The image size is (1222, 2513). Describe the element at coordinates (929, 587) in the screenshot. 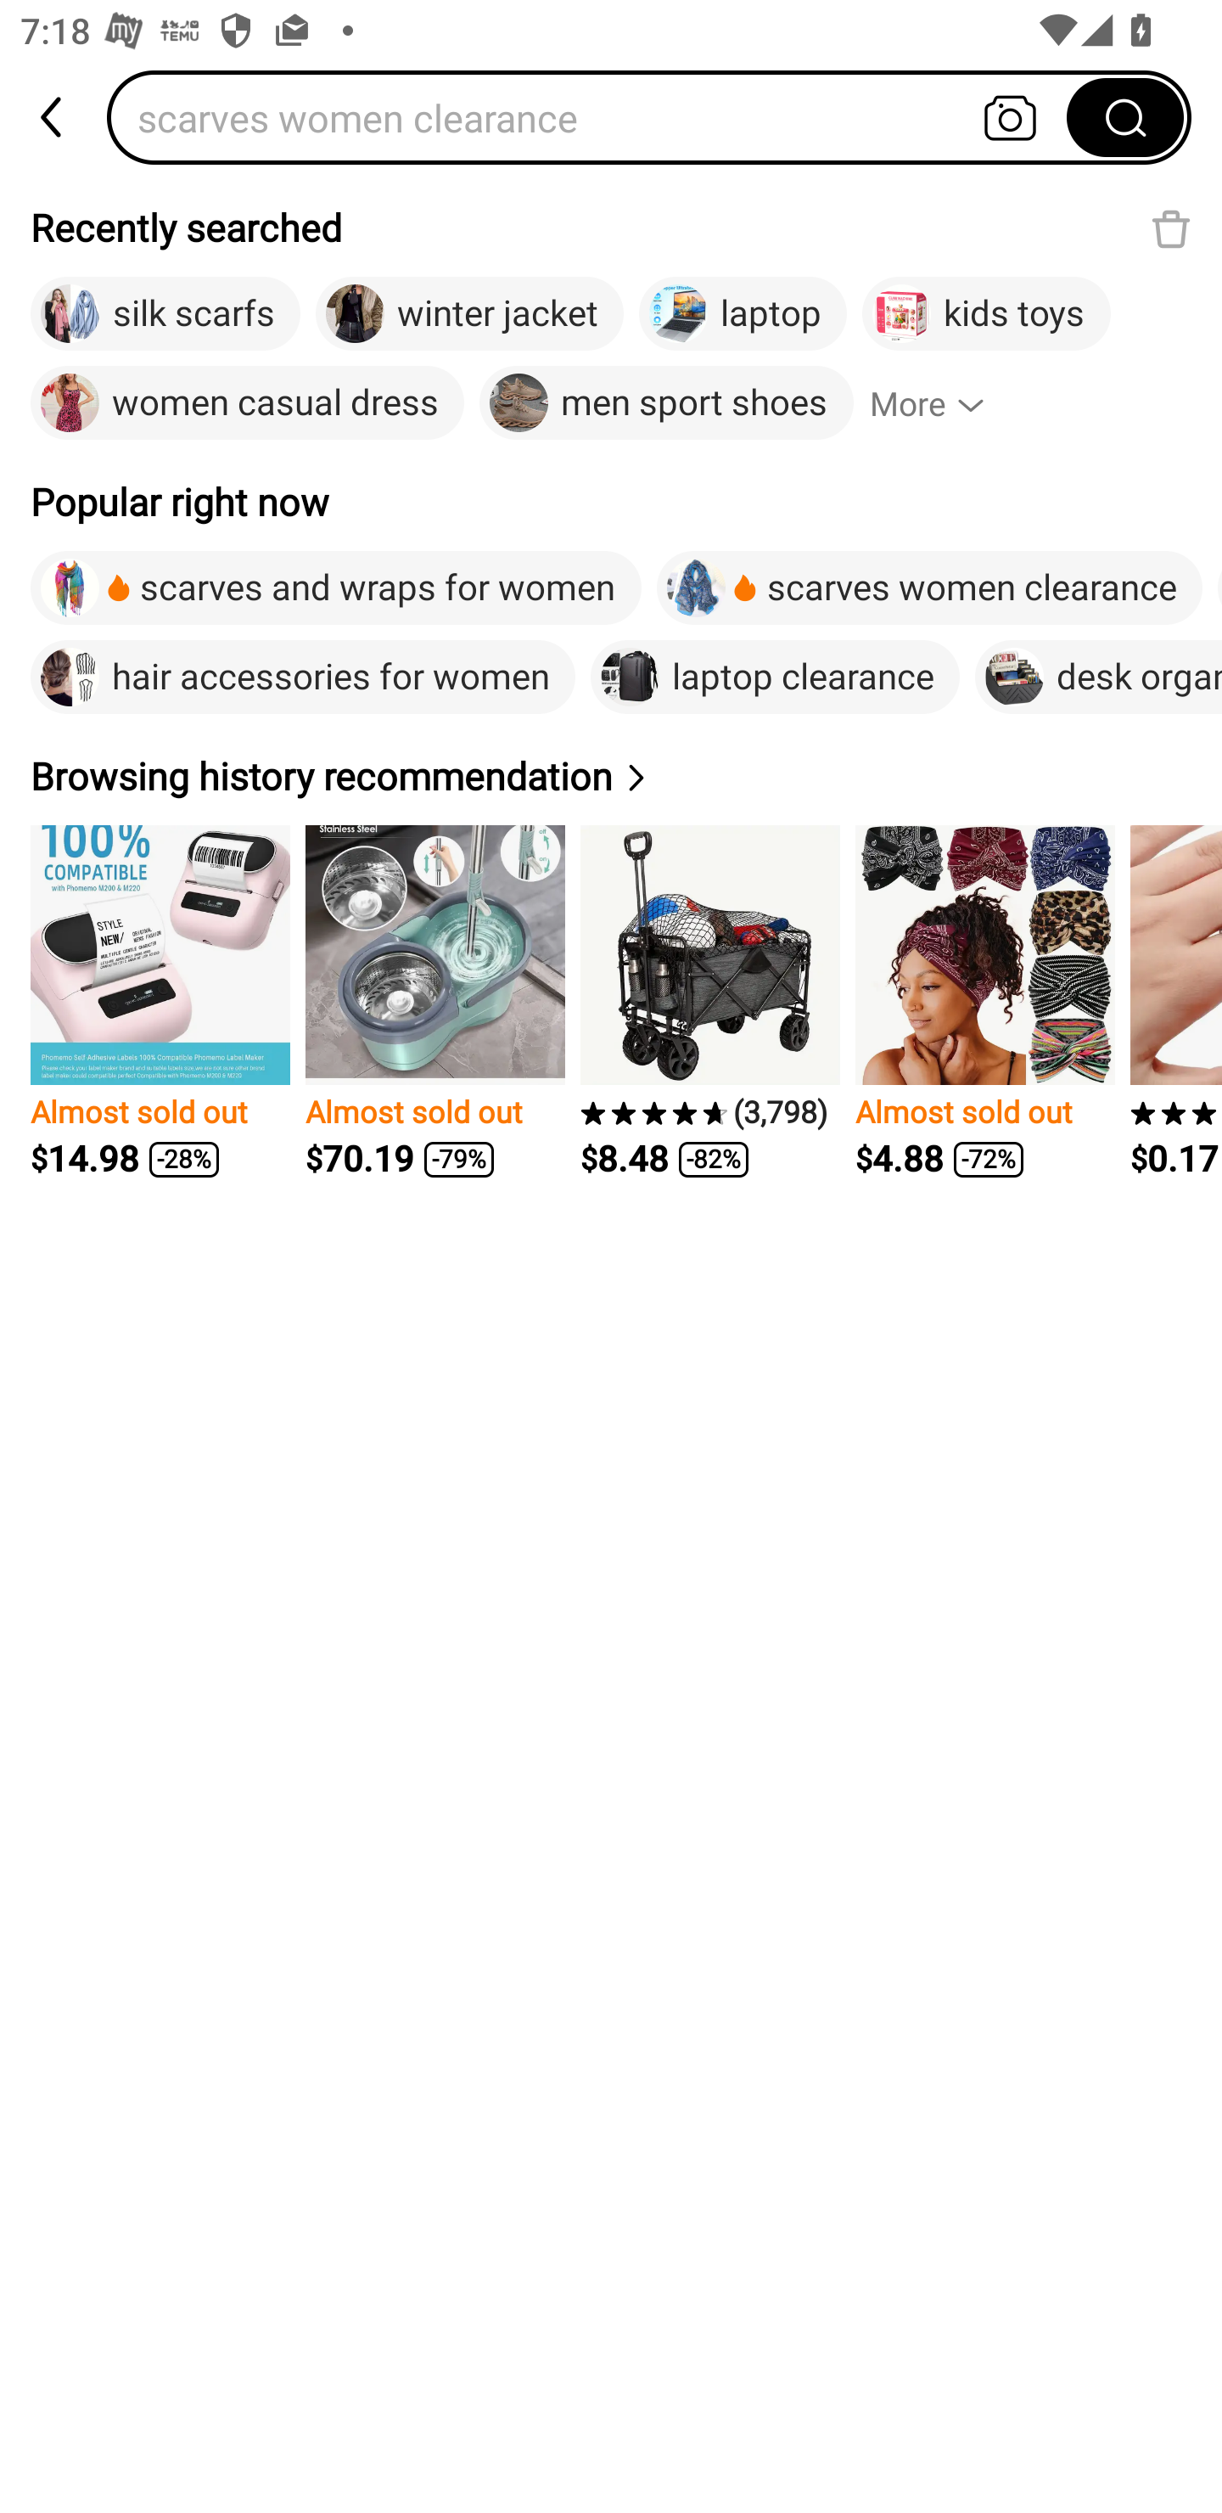

I see `scarves women clearance` at that location.